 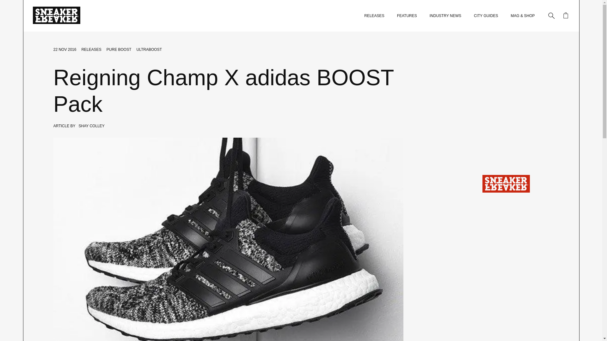 I want to click on RELEASES, so click(x=374, y=16).